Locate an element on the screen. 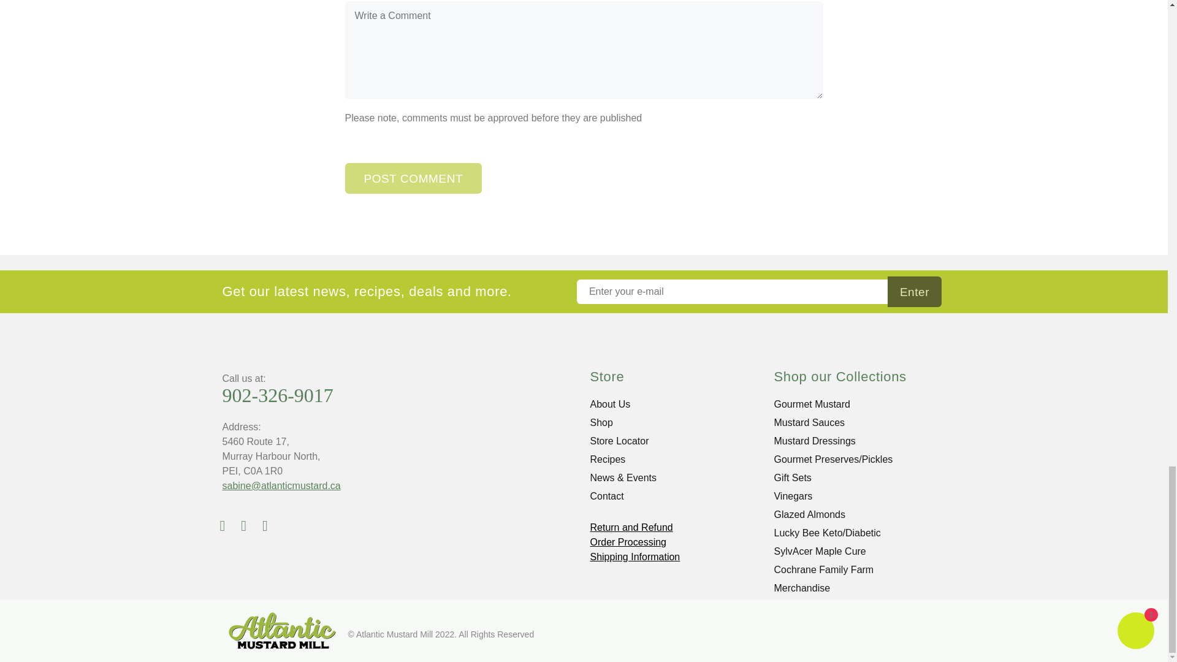 The height and width of the screenshot is (662, 1177). Order Processing is located at coordinates (628, 542).